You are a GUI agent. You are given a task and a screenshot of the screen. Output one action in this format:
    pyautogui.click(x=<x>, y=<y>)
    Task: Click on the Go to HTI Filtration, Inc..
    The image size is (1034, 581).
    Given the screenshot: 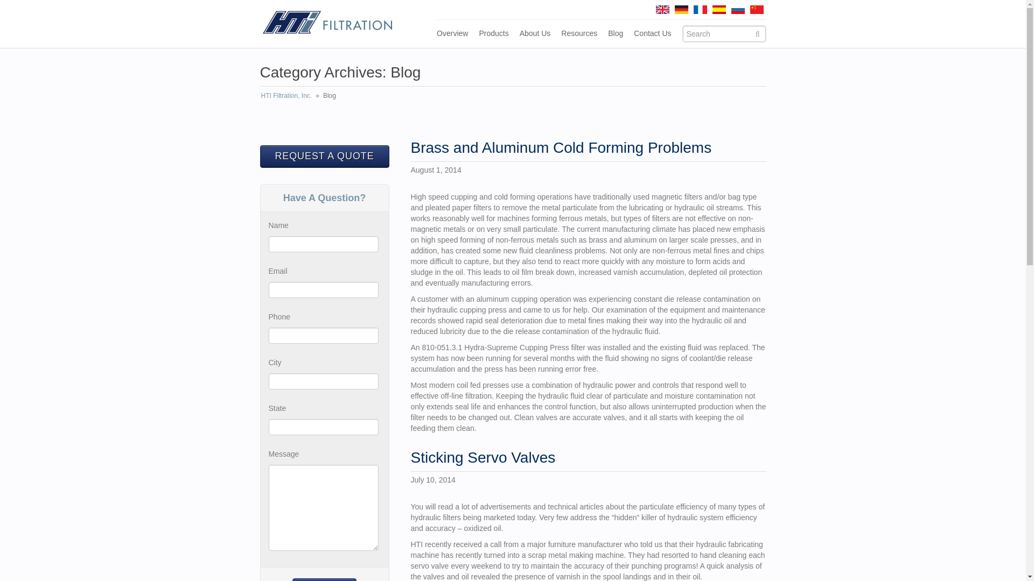 What is the action you would take?
    pyautogui.click(x=286, y=95)
    